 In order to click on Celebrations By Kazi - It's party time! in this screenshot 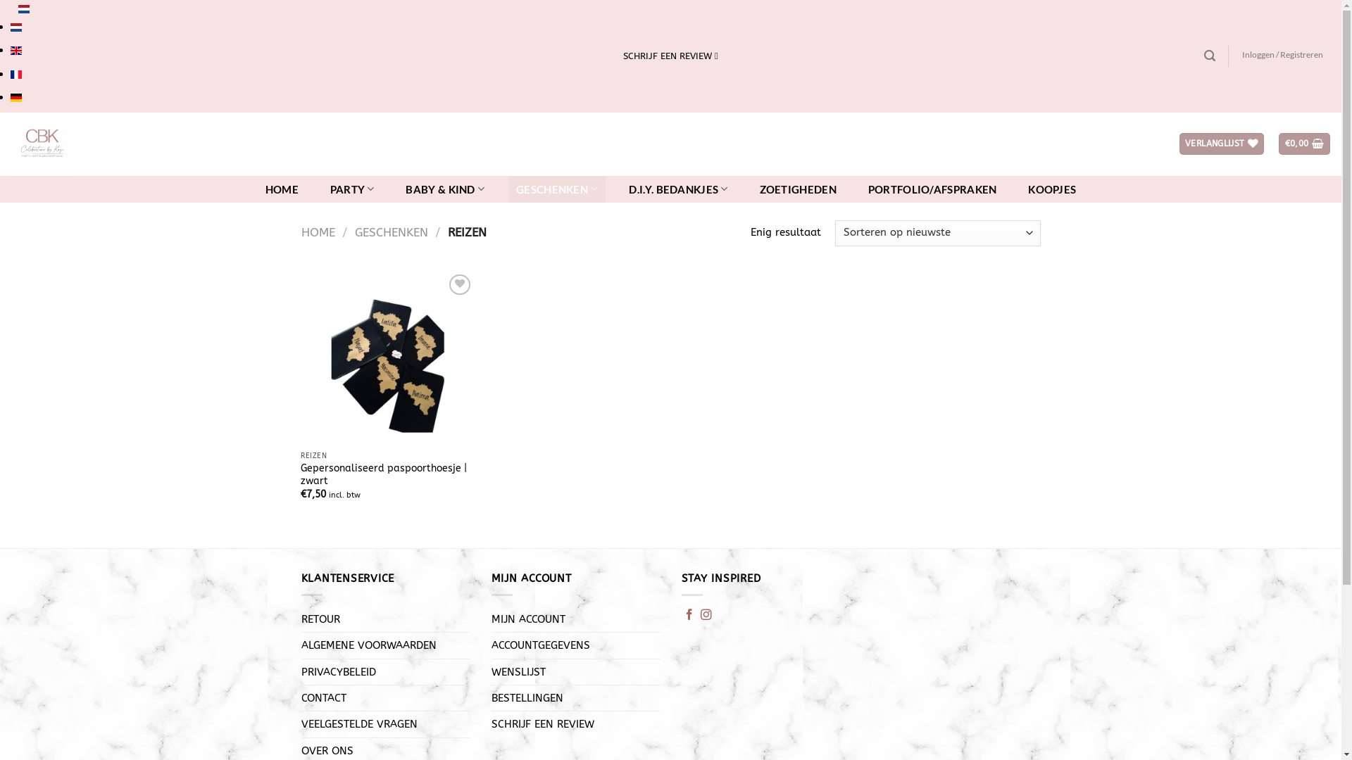, I will do `click(162, 144)`.